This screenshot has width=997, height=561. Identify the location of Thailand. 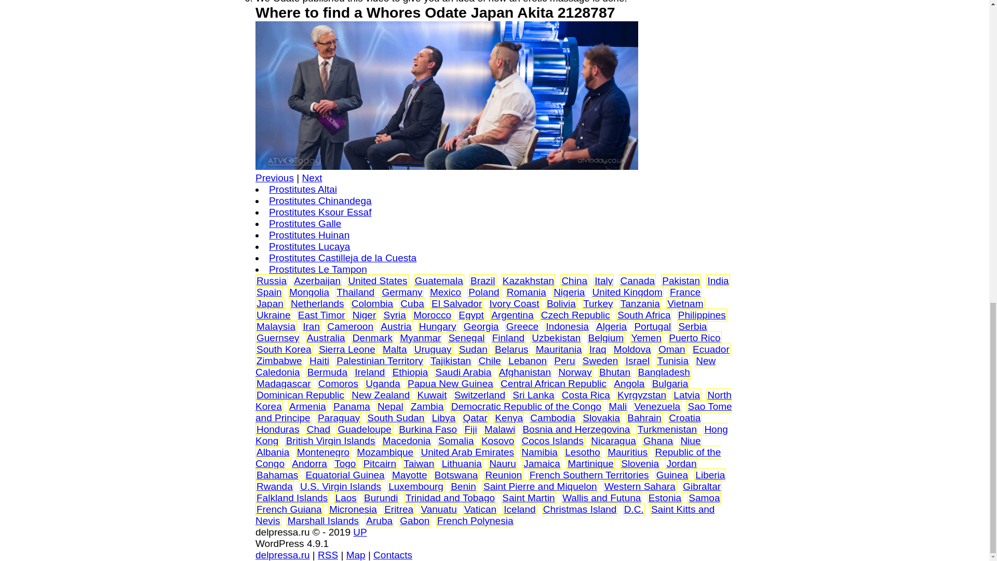
(355, 292).